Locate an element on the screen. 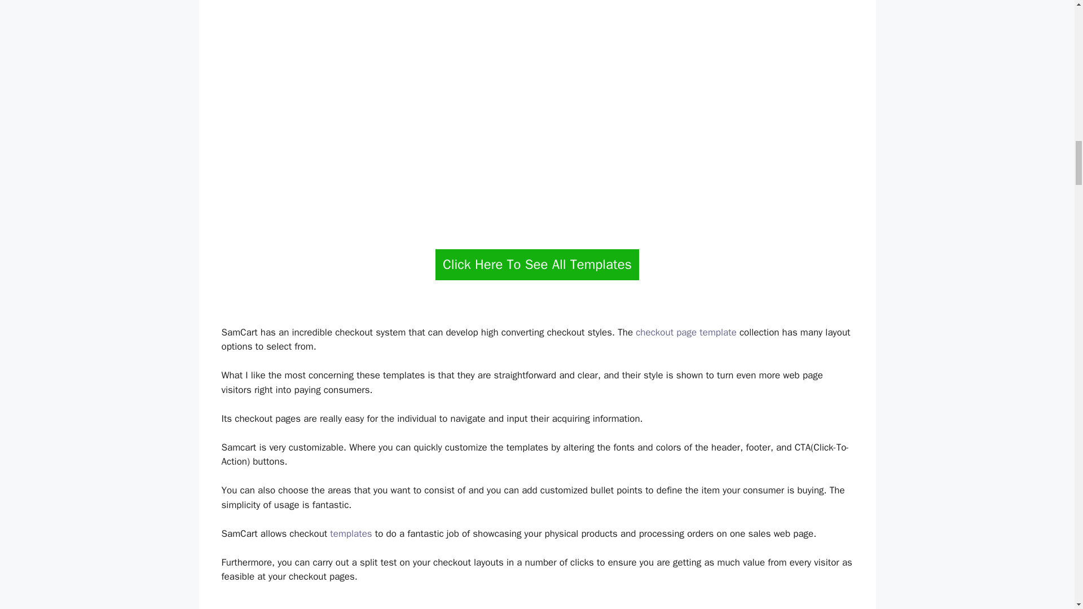  checkout page template is located at coordinates (686, 332).